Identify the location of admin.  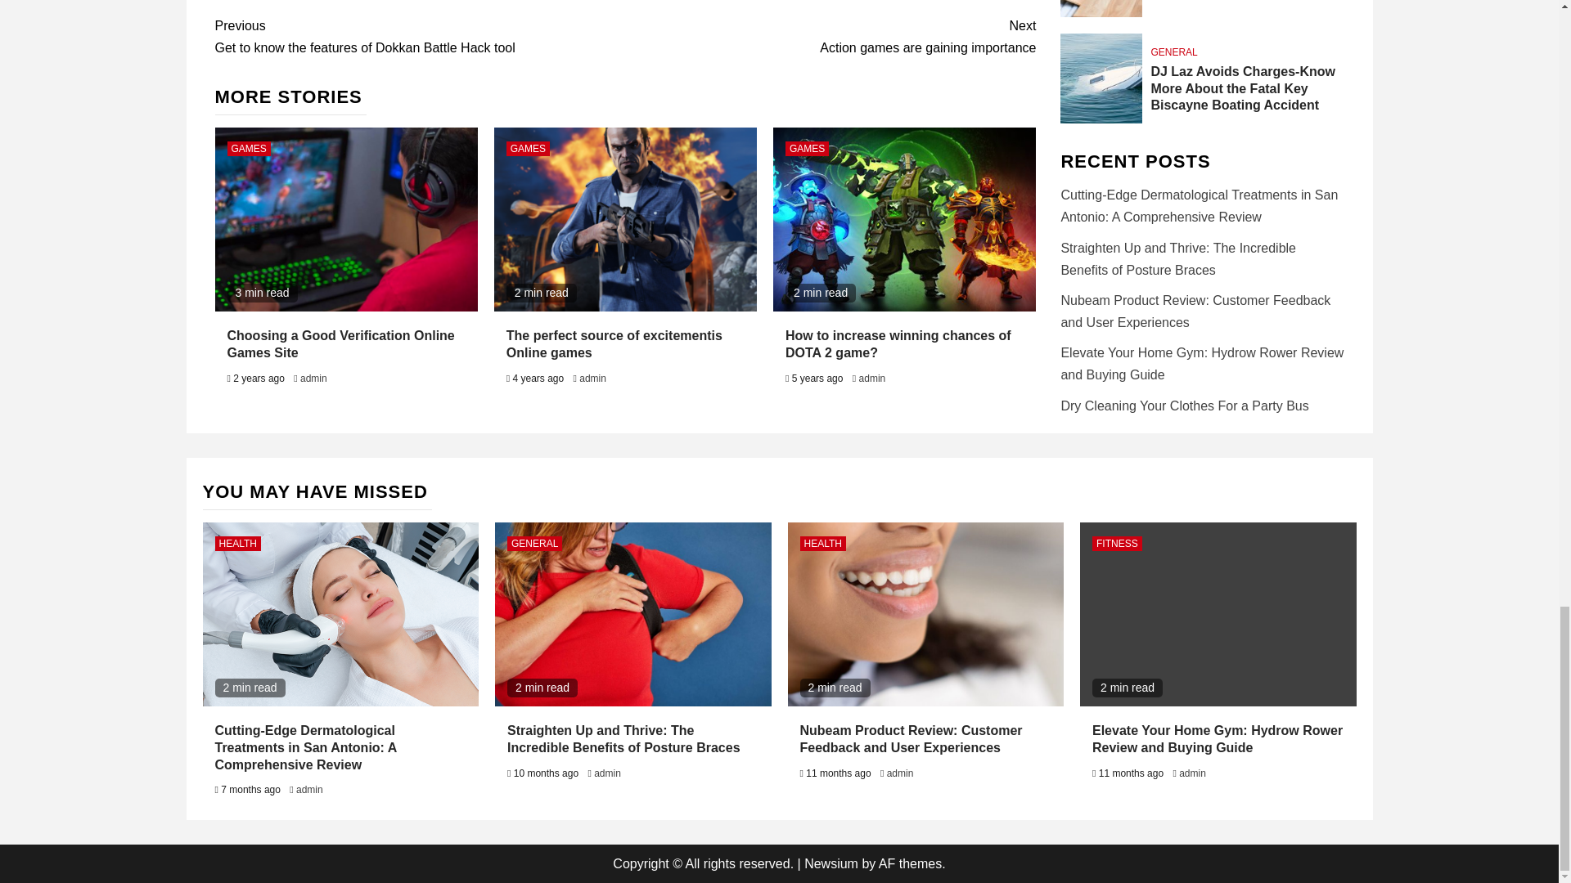
(313, 378).